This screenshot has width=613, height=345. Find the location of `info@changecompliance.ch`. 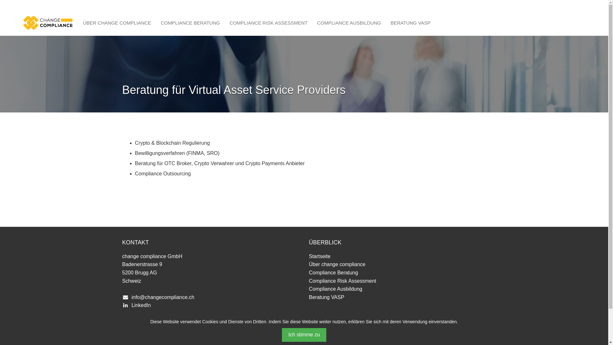

info@changecompliance.ch is located at coordinates (163, 297).